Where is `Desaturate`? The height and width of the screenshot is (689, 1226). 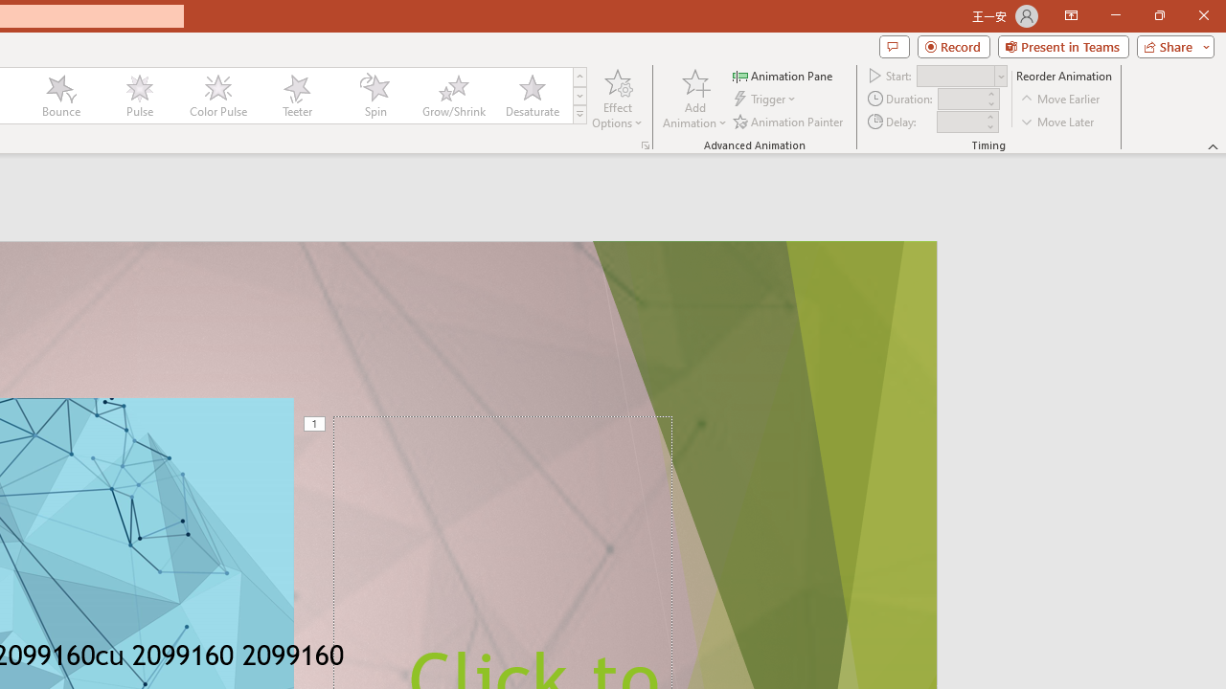
Desaturate is located at coordinates (532, 96).